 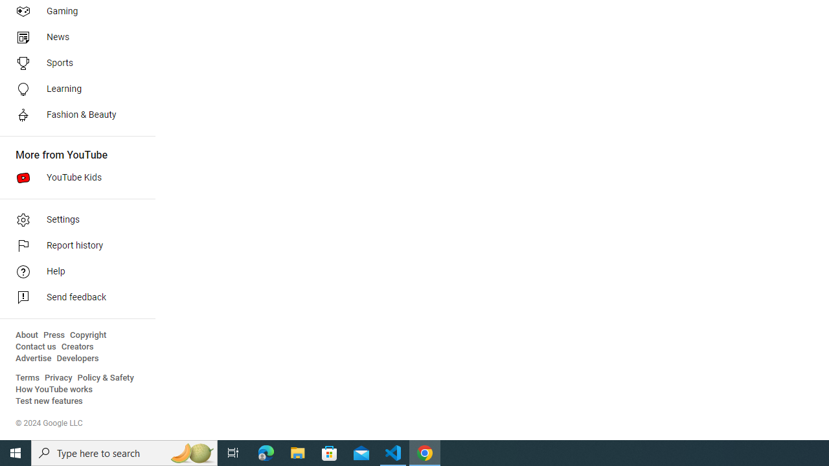 What do you see at coordinates (54, 335) in the screenshot?
I see `Press` at bounding box center [54, 335].